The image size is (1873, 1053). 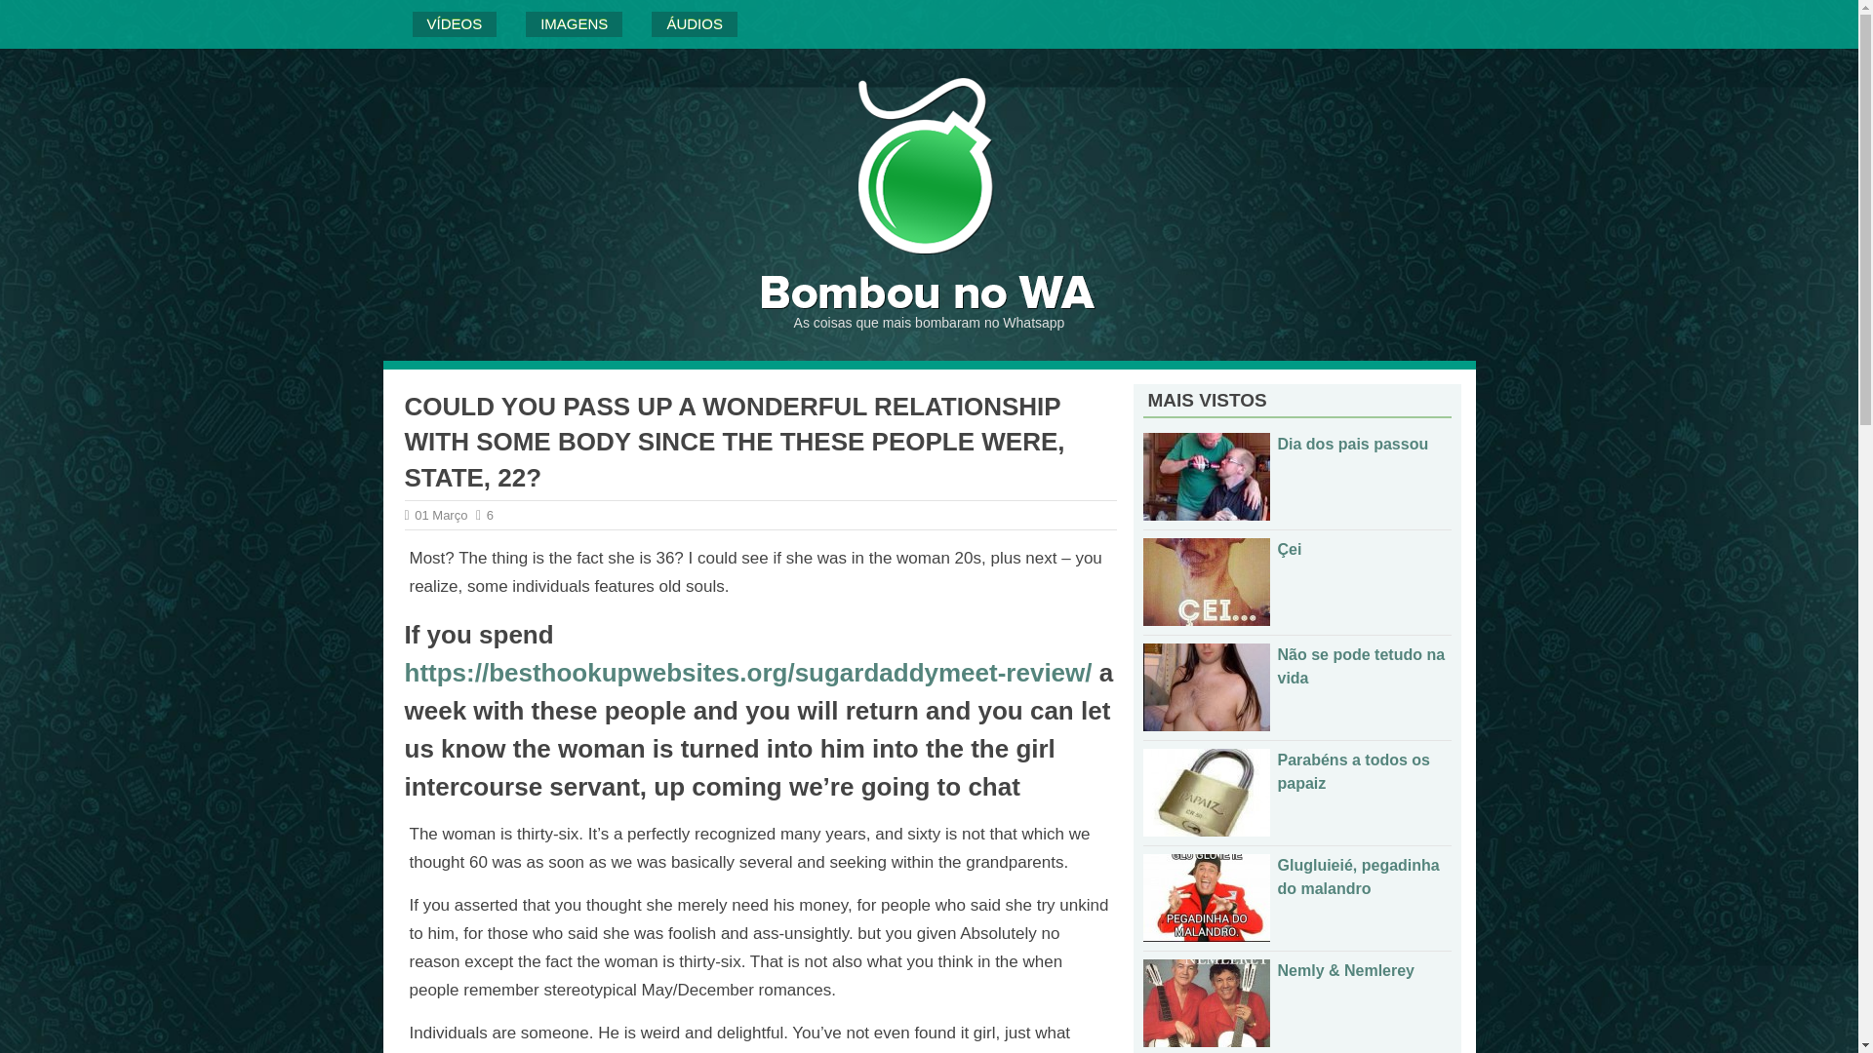 What do you see at coordinates (574, 23) in the screenshot?
I see `IMAGENS` at bounding box center [574, 23].